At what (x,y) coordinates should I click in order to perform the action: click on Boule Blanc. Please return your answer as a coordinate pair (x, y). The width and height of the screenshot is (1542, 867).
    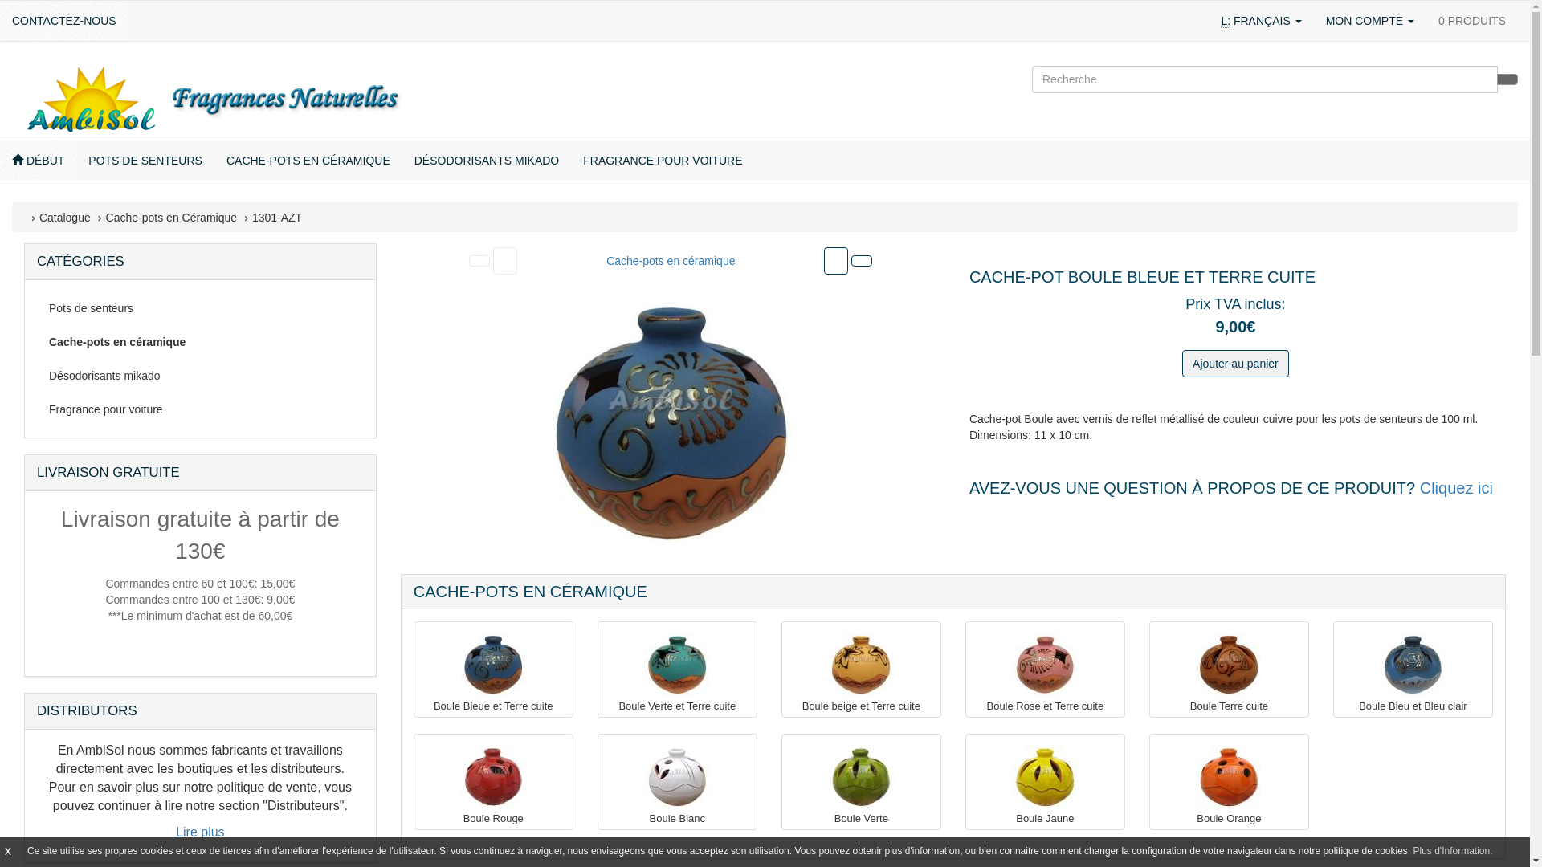
    Looking at the image, I should click on (677, 777).